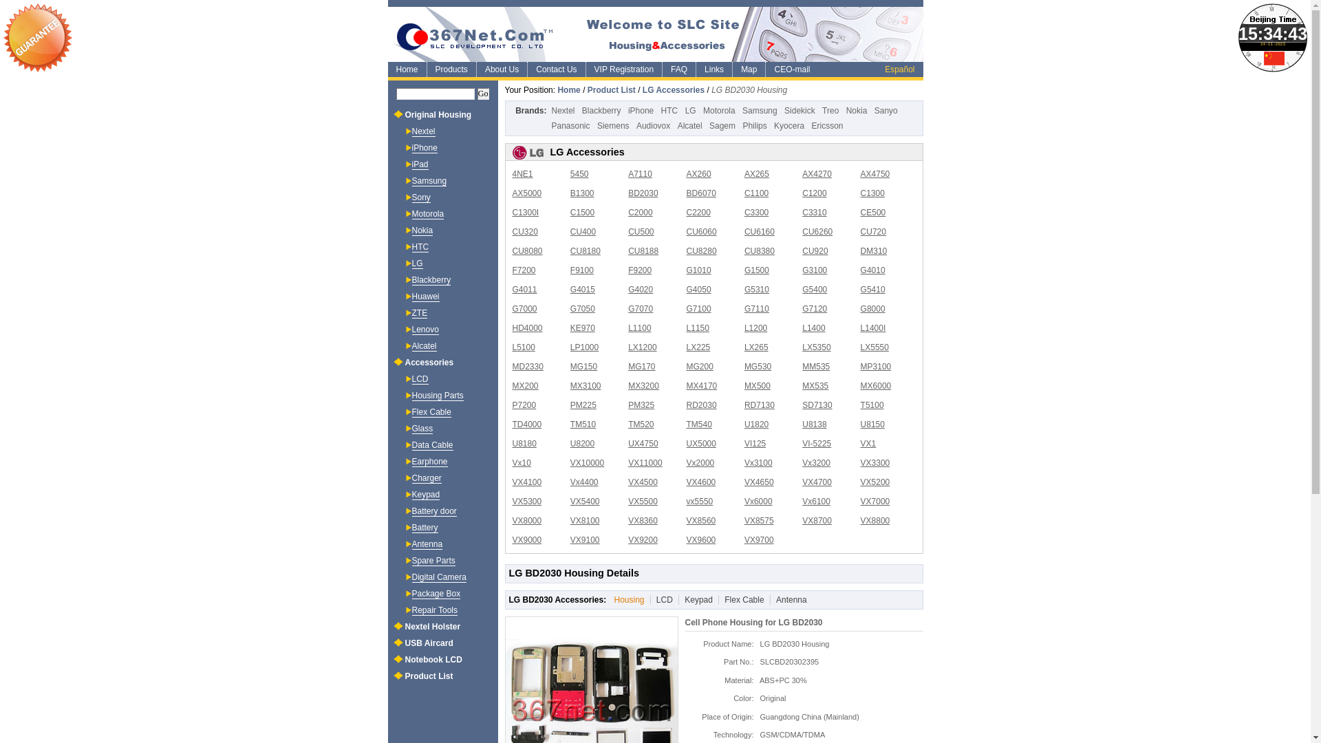  What do you see at coordinates (720, 111) in the screenshot?
I see `Motorola` at bounding box center [720, 111].